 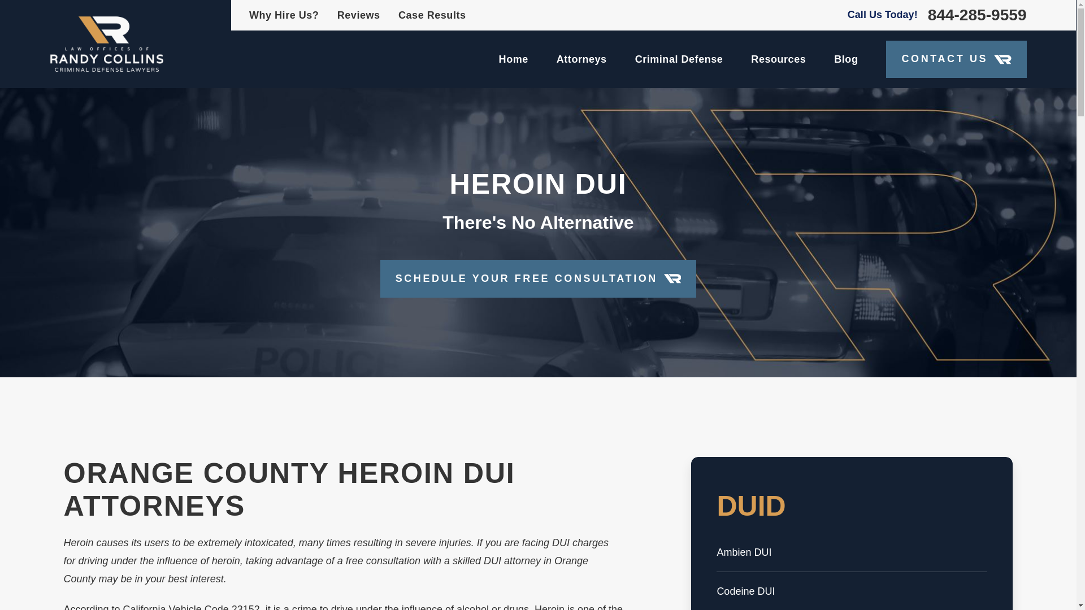 What do you see at coordinates (581, 59) in the screenshot?
I see `Attorneys` at bounding box center [581, 59].